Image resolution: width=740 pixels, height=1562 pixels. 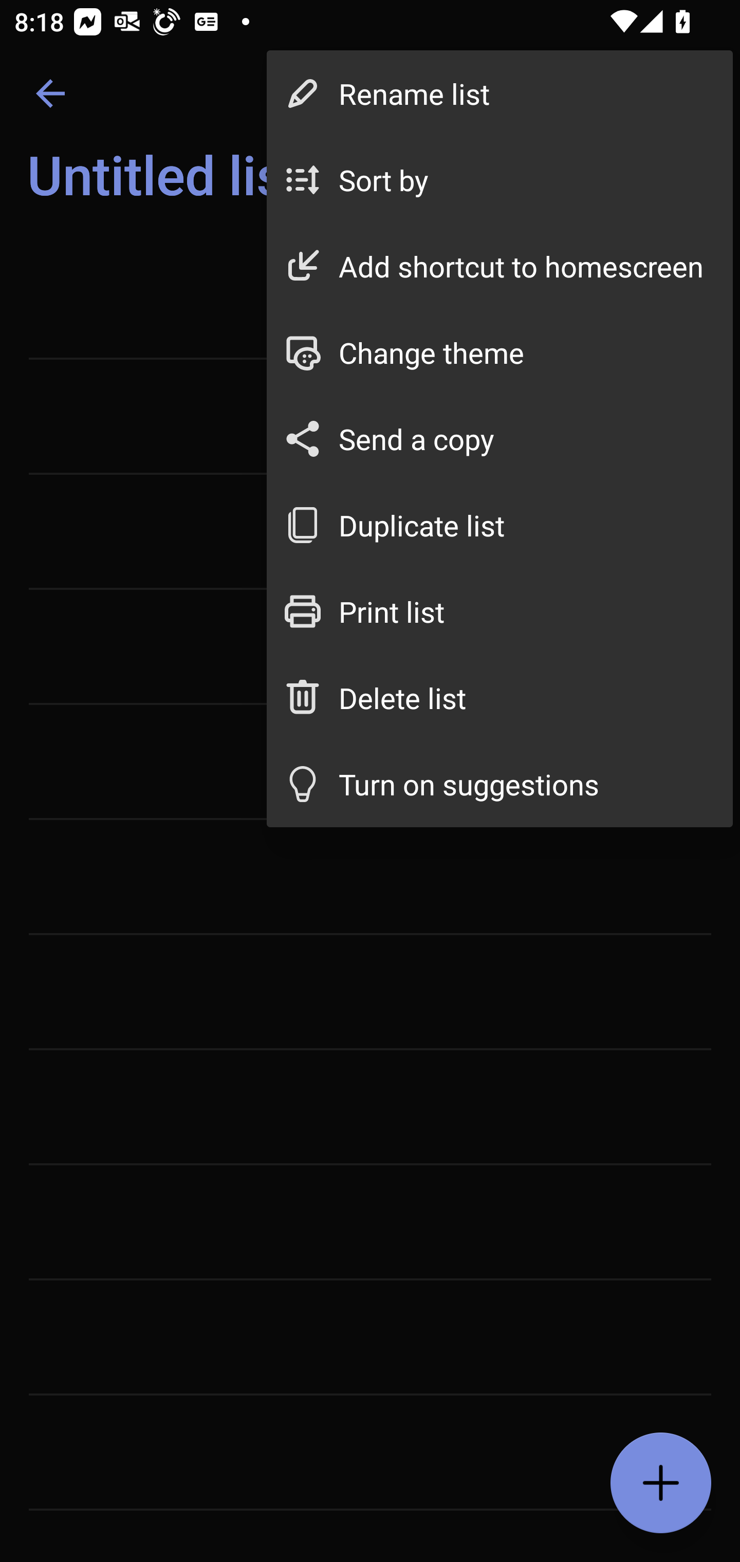 I want to click on Rename list1 in 9 Rename list, so click(x=499, y=94).